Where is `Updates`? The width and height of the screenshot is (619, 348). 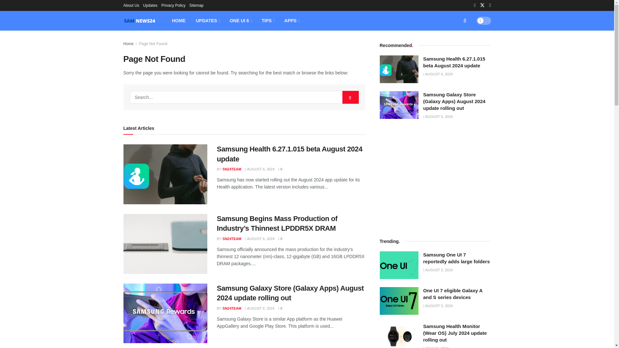 Updates is located at coordinates (150, 5).